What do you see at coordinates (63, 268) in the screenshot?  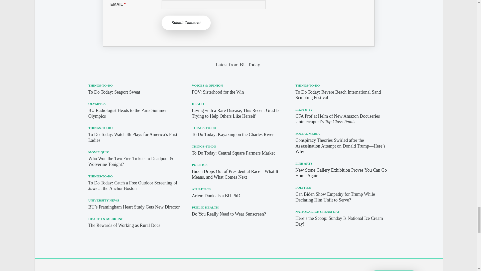 I see `Navigate to: Sections` at bounding box center [63, 268].